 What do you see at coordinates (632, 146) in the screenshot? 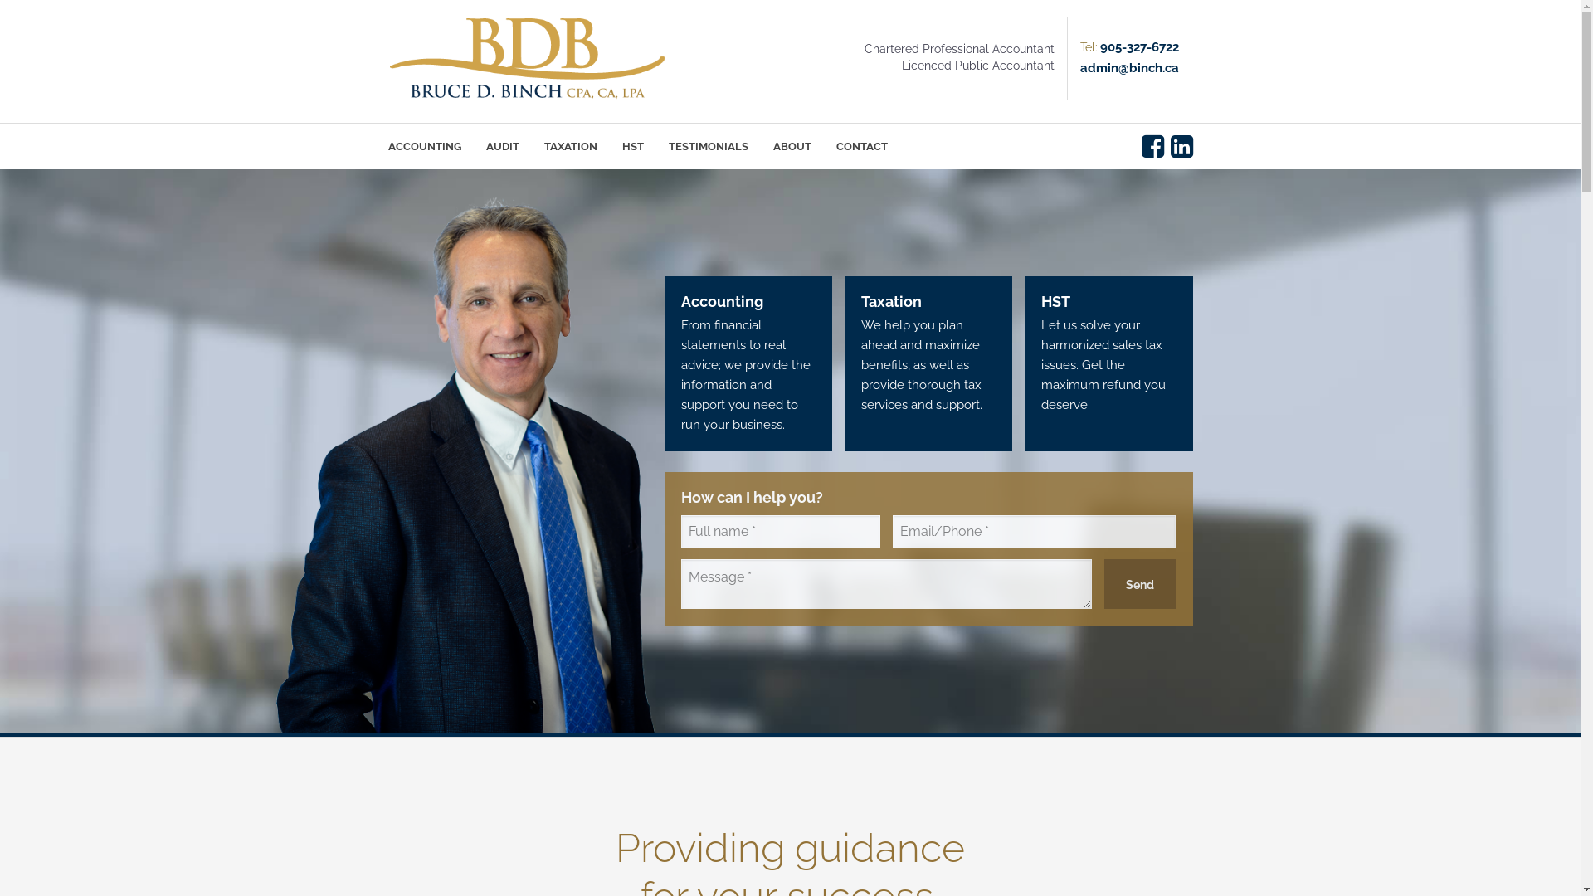
I see `HST` at bounding box center [632, 146].